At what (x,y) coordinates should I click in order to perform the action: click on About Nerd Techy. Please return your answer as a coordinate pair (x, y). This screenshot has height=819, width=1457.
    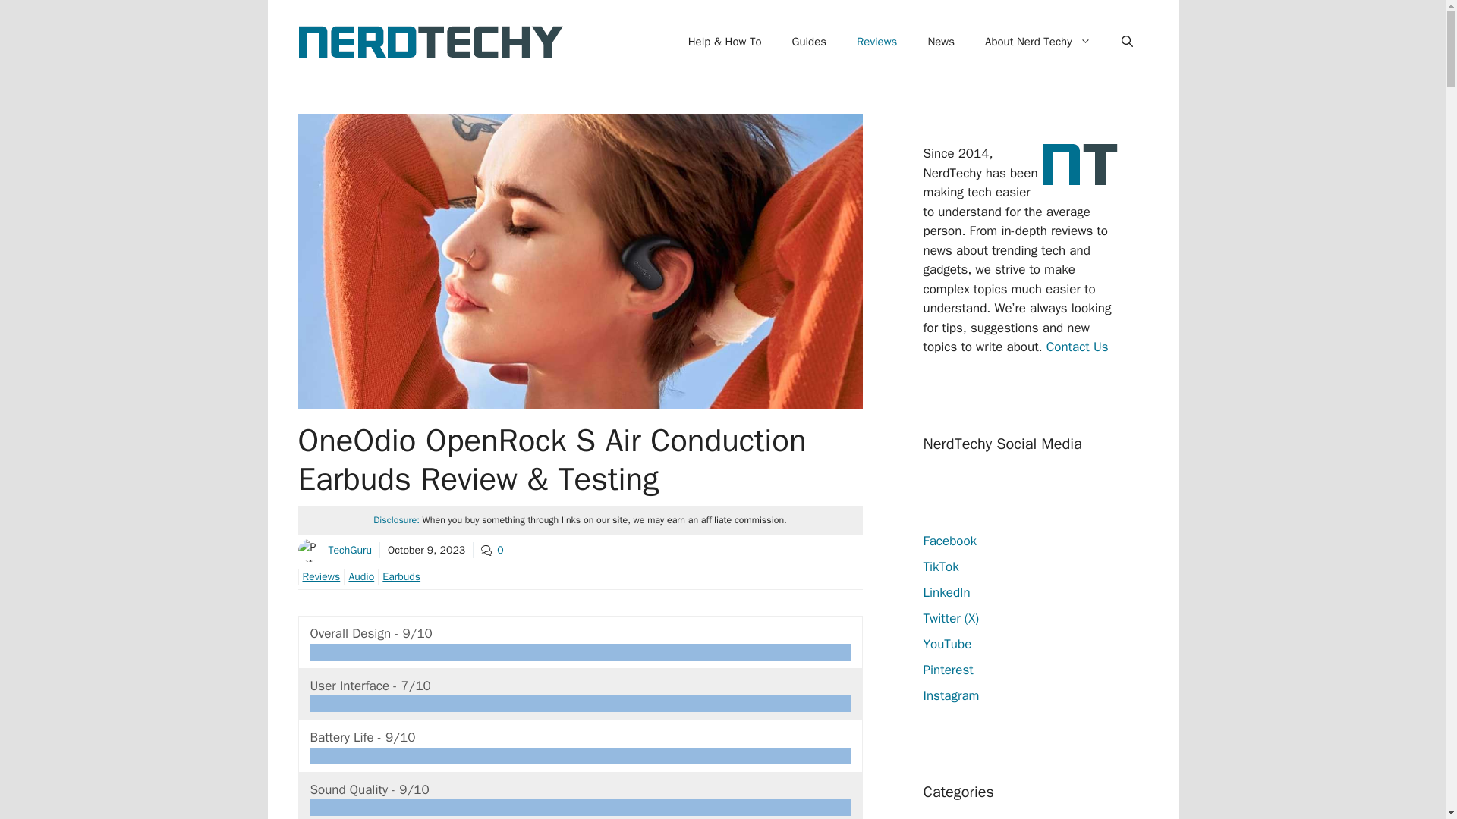
    Looking at the image, I should click on (1038, 41).